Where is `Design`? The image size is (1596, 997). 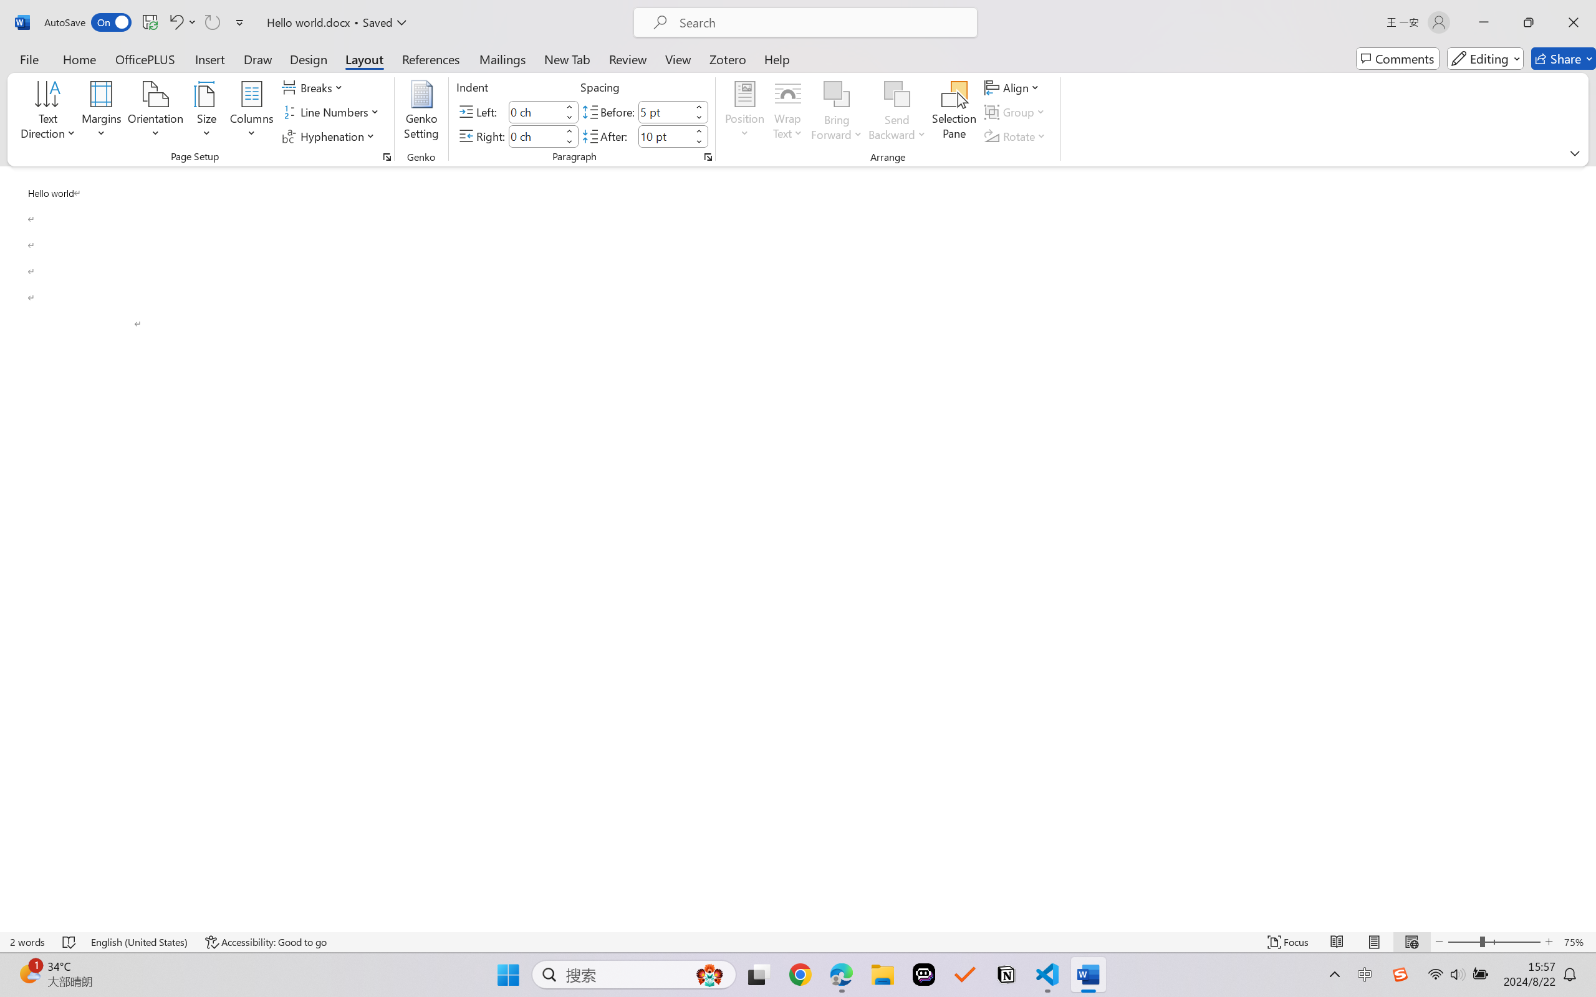
Design is located at coordinates (309, 59).